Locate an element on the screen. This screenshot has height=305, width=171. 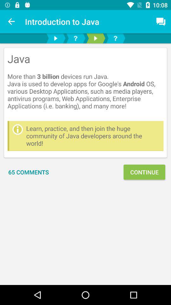
press learn practice and item is located at coordinates (93, 136).